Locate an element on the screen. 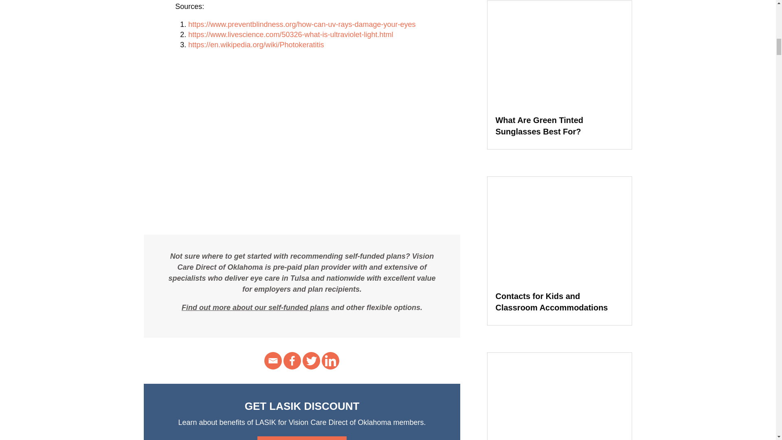  Twitter is located at coordinates (311, 361).